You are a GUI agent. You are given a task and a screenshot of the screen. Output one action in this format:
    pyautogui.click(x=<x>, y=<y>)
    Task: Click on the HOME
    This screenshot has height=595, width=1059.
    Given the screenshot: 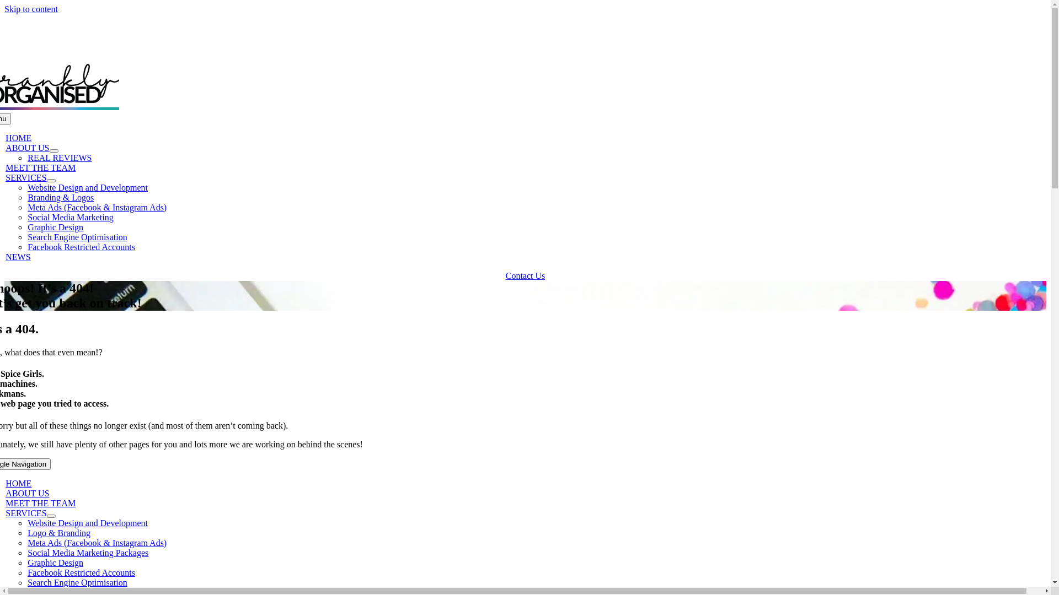 What is the action you would take?
    pyautogui.click(x=19, y=484)
    